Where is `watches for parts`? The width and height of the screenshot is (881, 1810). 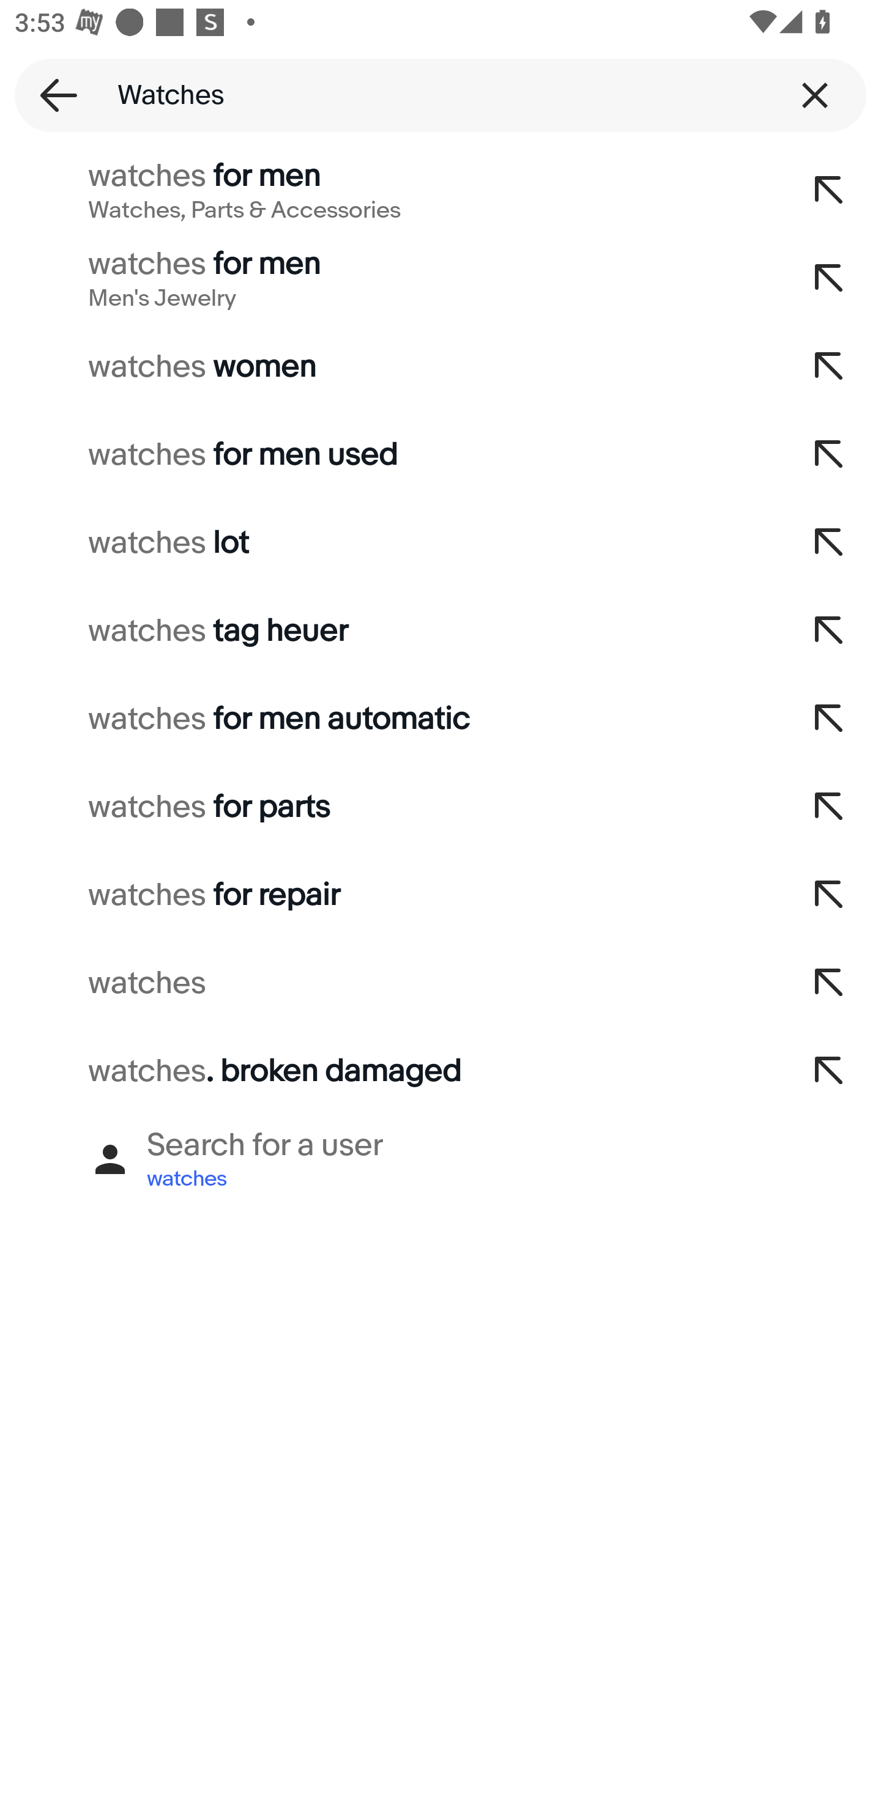 watches for parts is located at coordinates (389, 807).